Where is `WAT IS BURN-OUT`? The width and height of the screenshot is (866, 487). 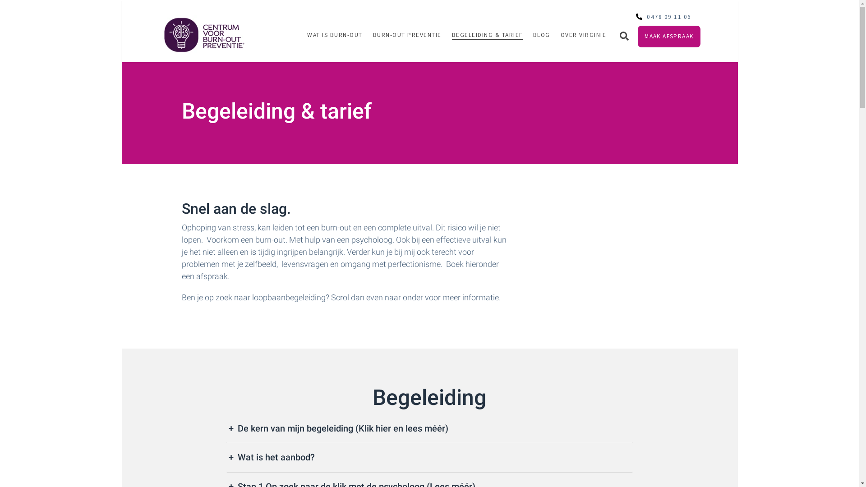 WAT IS BURN-OUT is located at coordinates (335, 35).